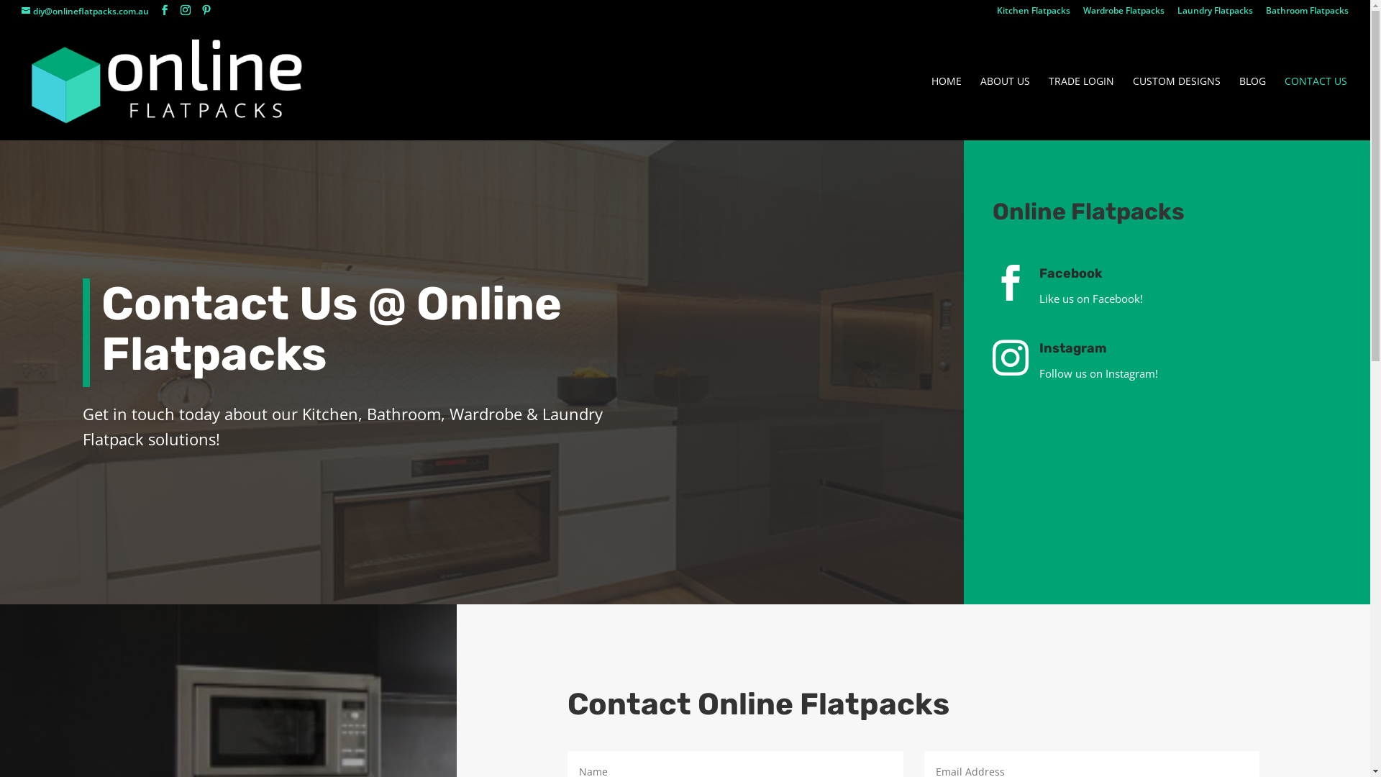 This screenshot has height=777, width=1381. What do you see at coordinates (1316, 108) in the screenshot?
I see `CONTACT US` at bounding box center [1316, 108].